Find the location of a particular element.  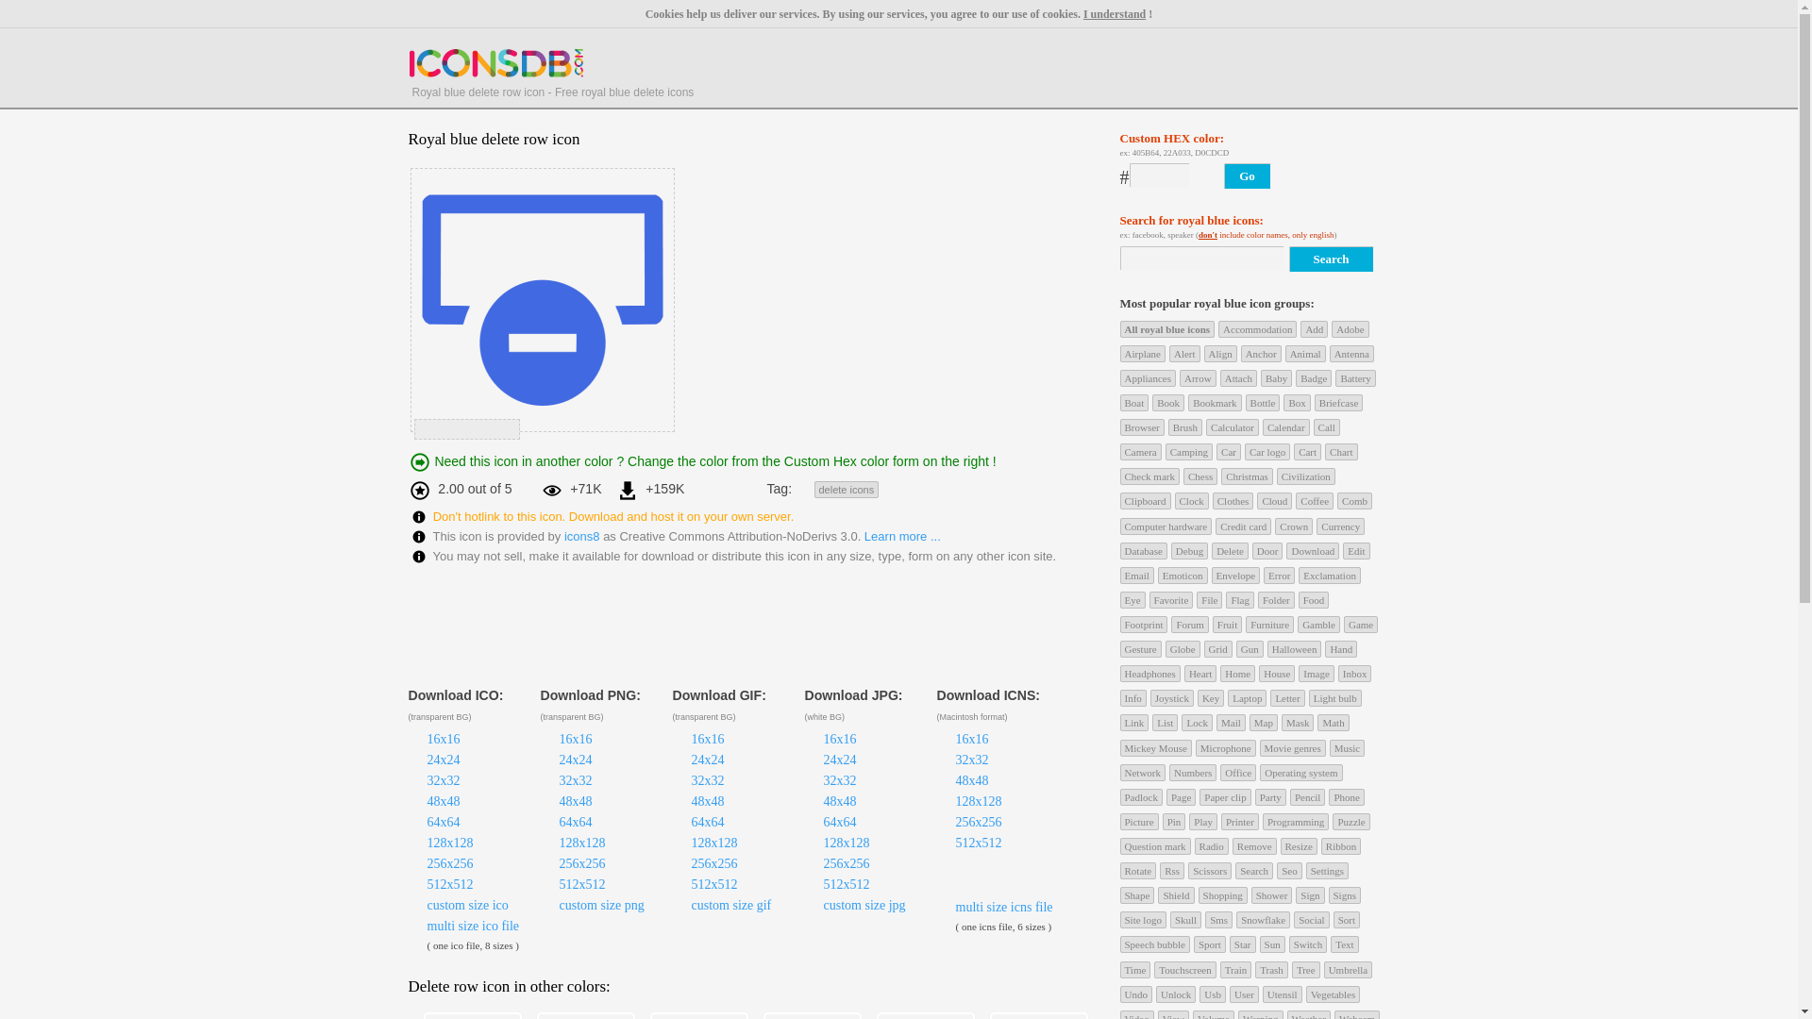

Custom size delete row icon is located at coordinates (466, 904).